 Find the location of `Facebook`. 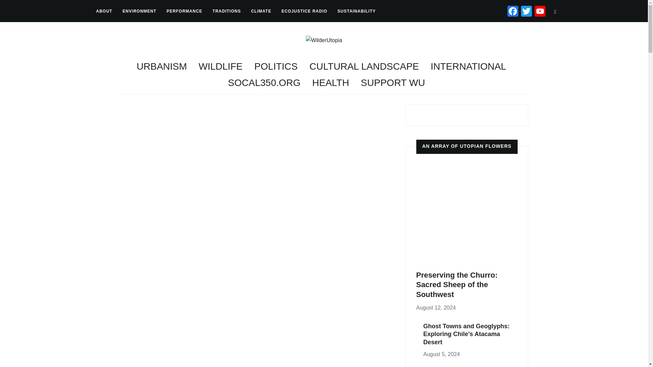

Facebook is located at coordinates (513, 12).